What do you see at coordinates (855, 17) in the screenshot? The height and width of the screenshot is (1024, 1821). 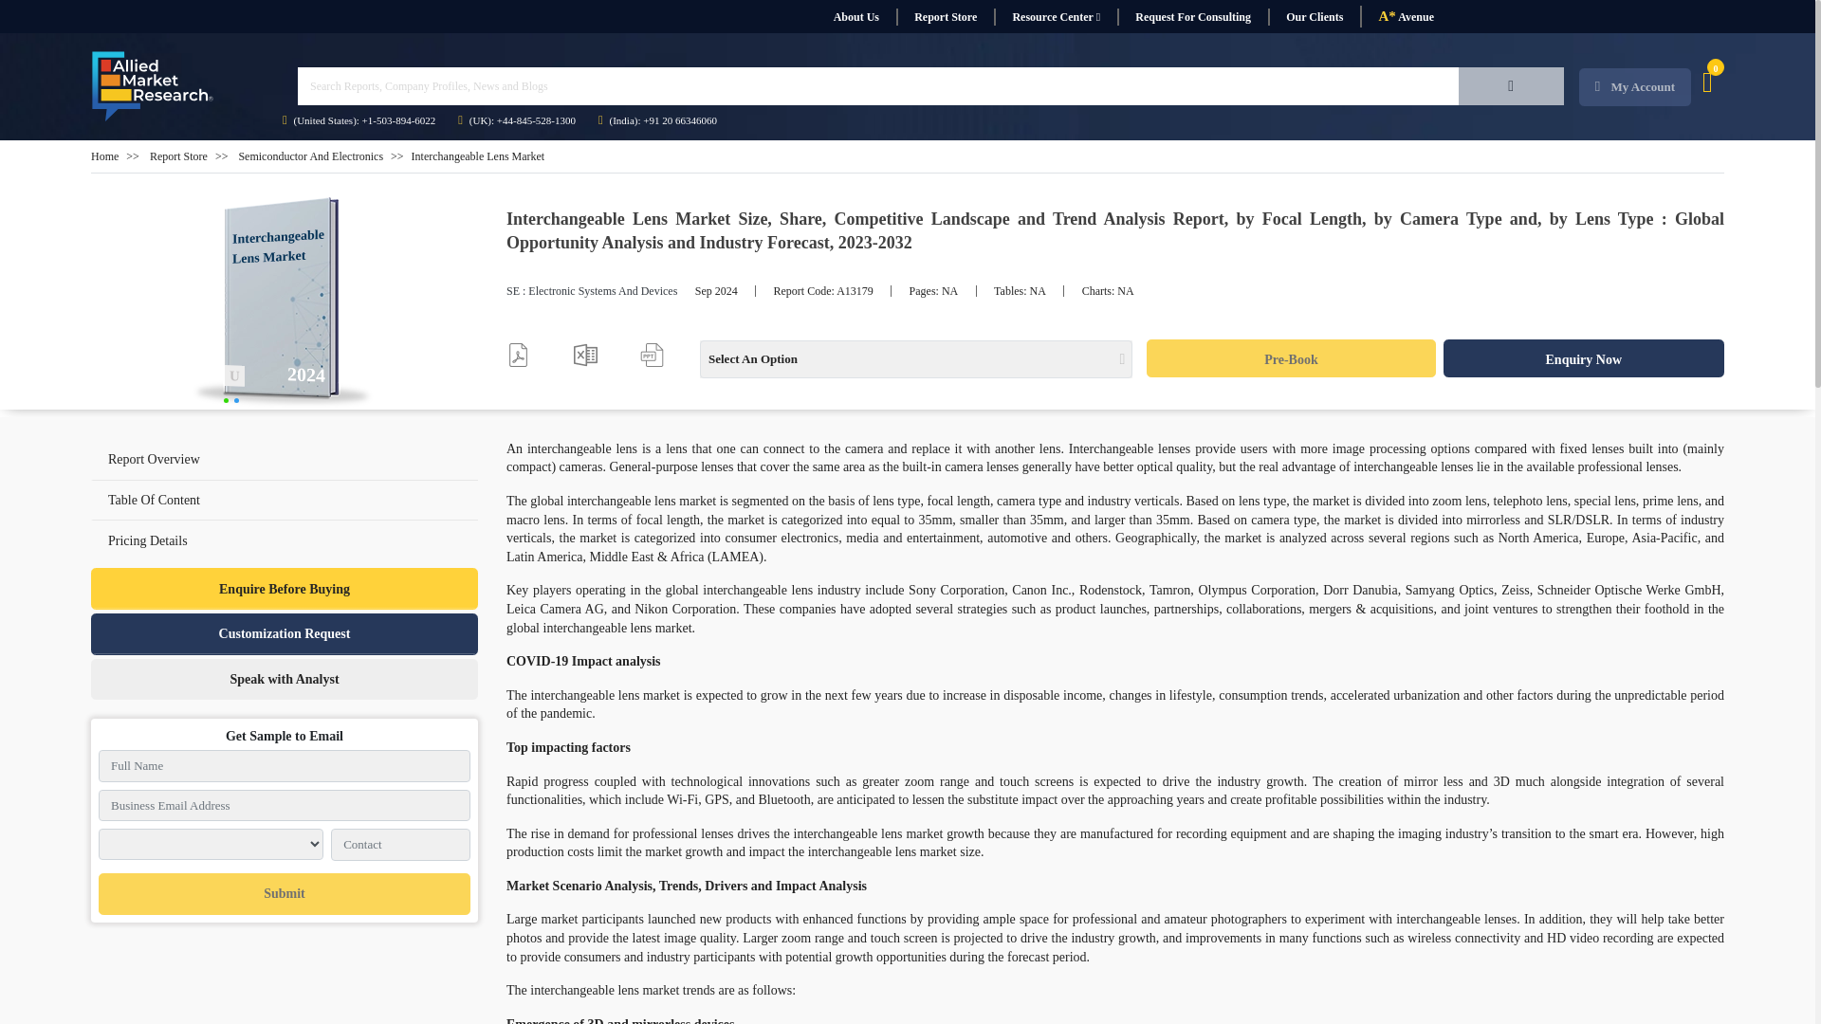 I see `About Us` at bounding box center [855, 17].